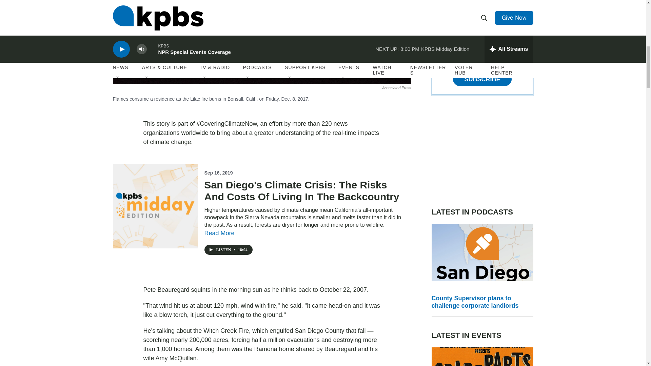 This screenshot has height=366, width=651. Describe the element at coordinates (443, 43) in the screenshot. I see `8` at that location.